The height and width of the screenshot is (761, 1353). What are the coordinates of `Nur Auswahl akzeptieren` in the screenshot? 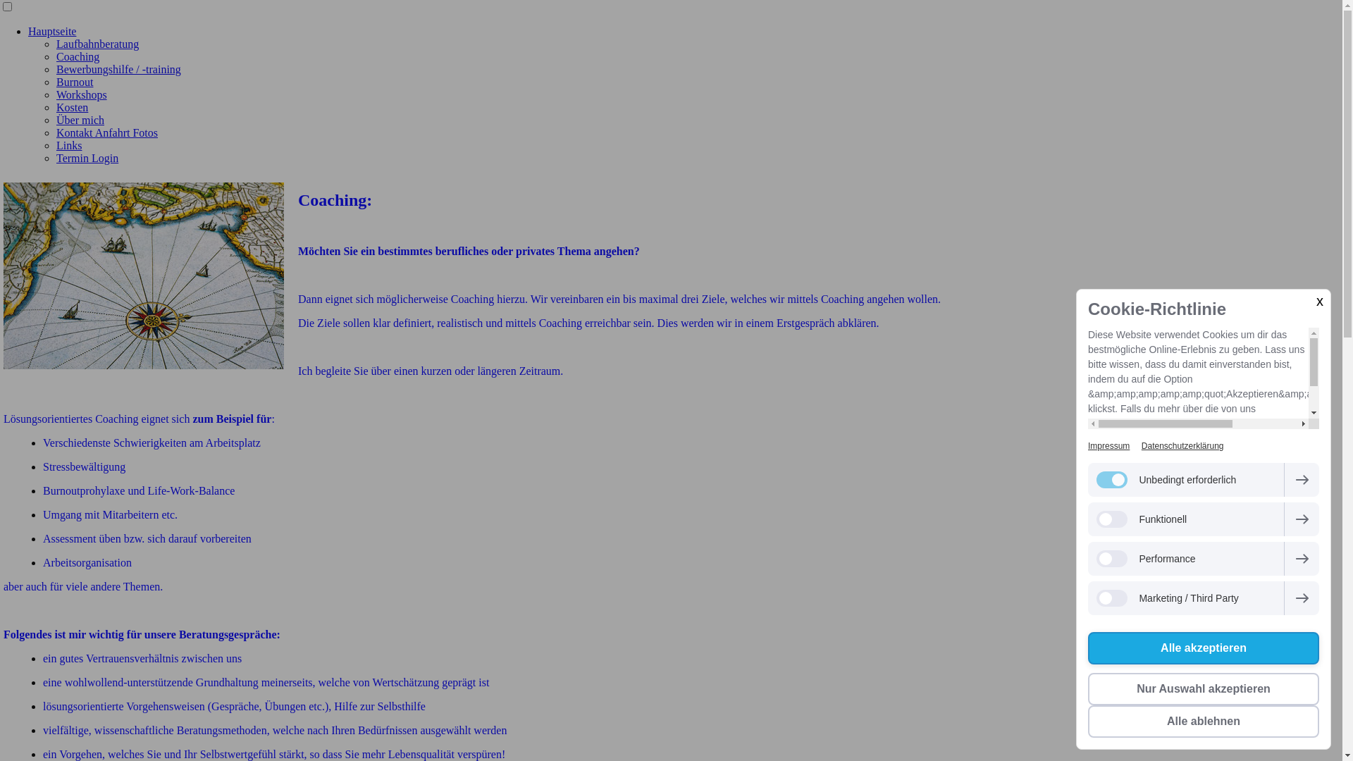 It's located at (1204, 689).